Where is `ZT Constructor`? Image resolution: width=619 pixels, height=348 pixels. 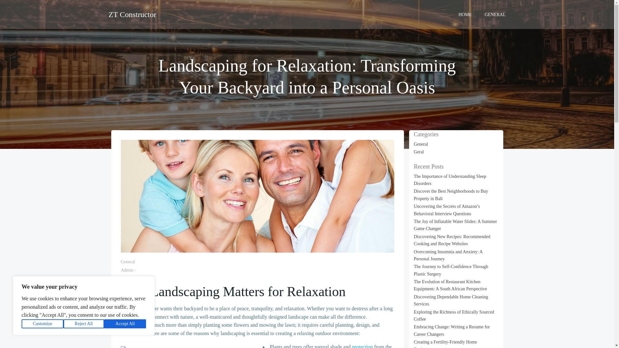
ZT Constructor is located at coordinates (132, 14).